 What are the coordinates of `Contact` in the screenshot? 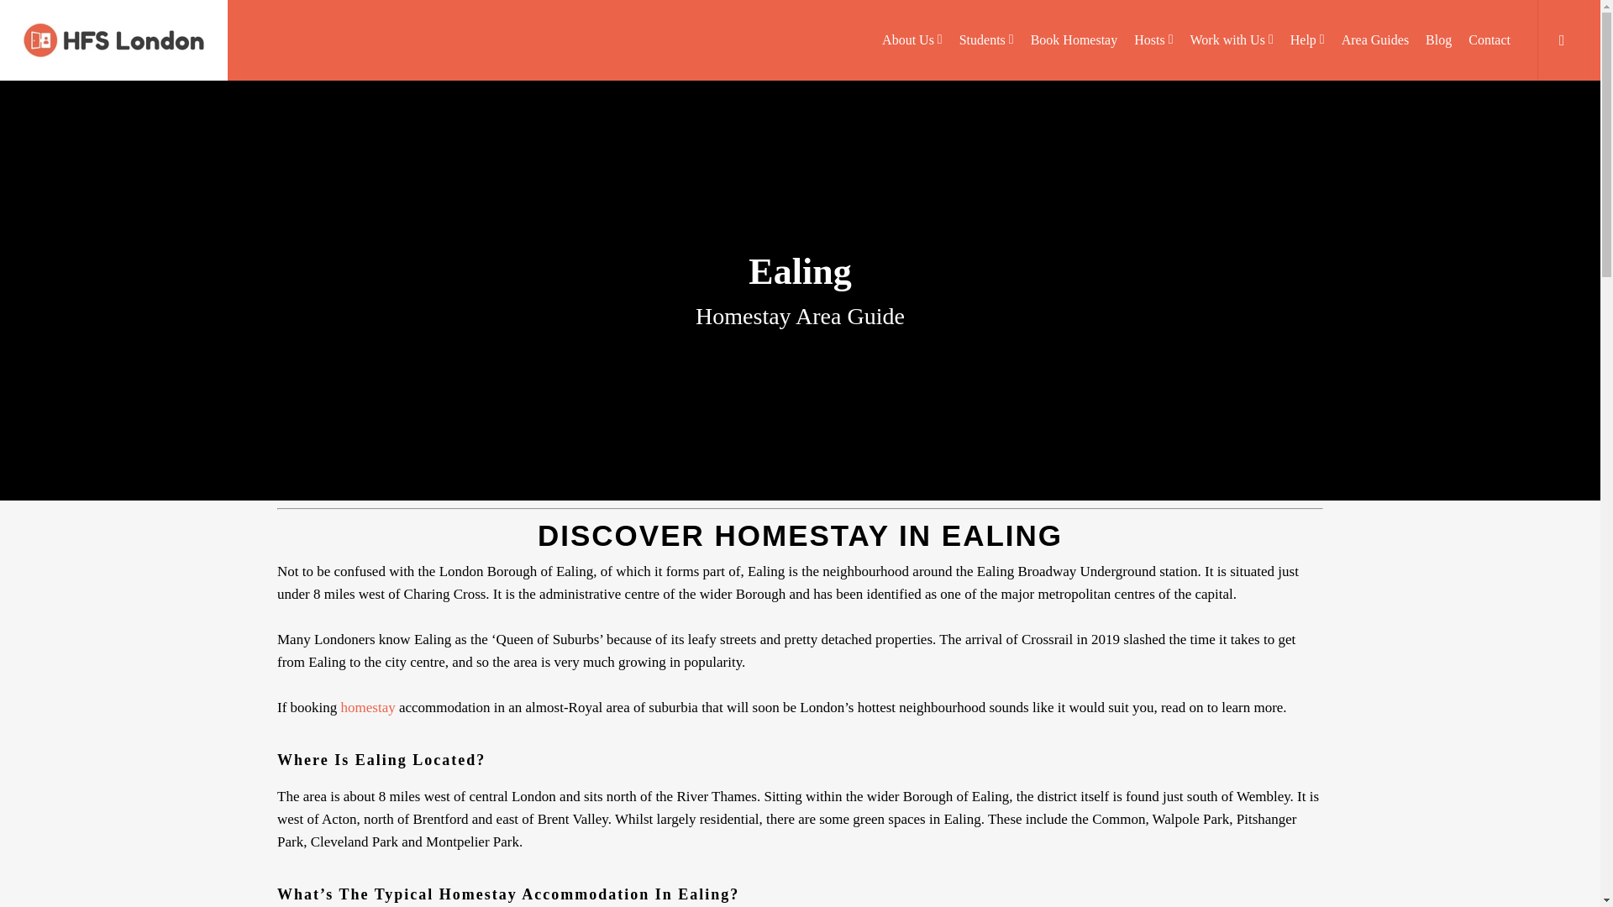 It's located at (1489, 39).